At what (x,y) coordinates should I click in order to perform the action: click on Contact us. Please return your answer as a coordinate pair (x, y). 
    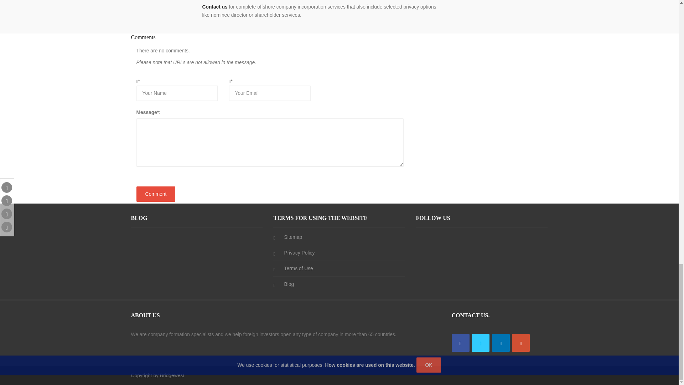
    Looking at the image, I should click on (215, 6).